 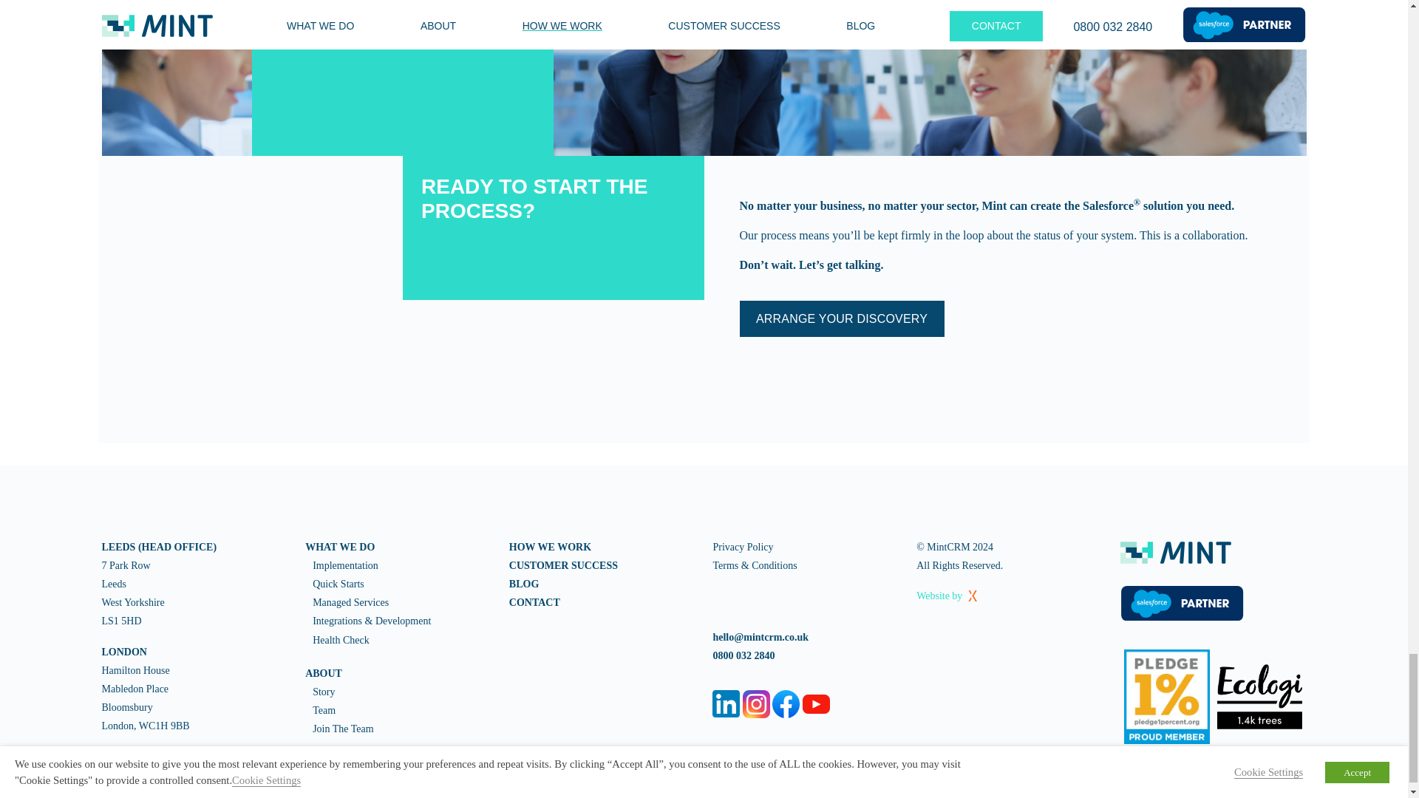 I want to click on View our Ecologi profile, so click(x=1259, y=696).